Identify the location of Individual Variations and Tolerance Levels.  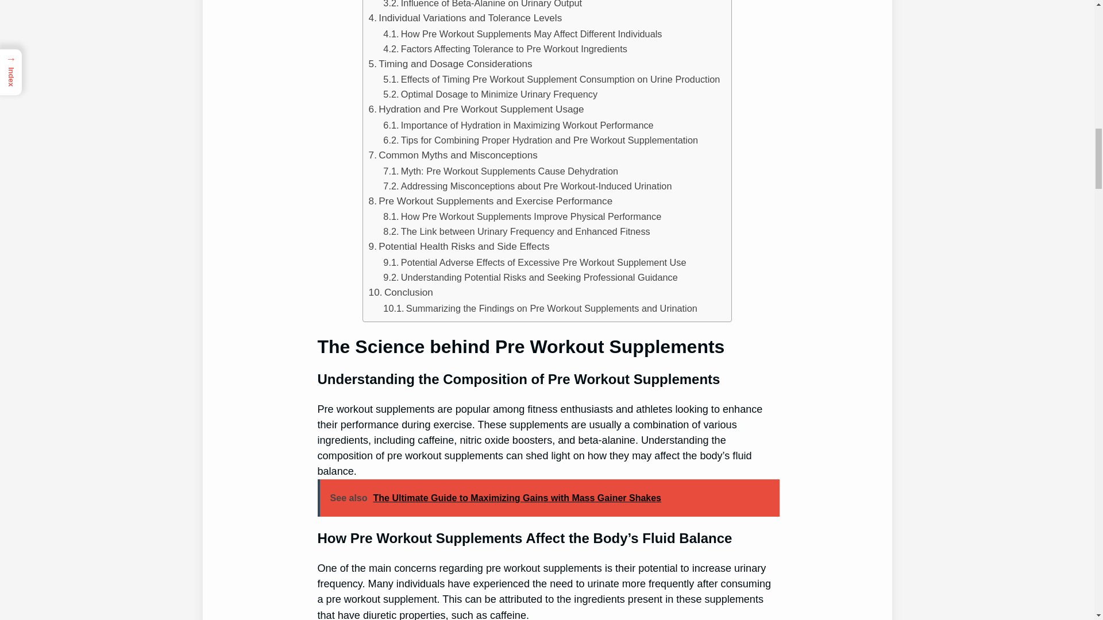
(465, 18).